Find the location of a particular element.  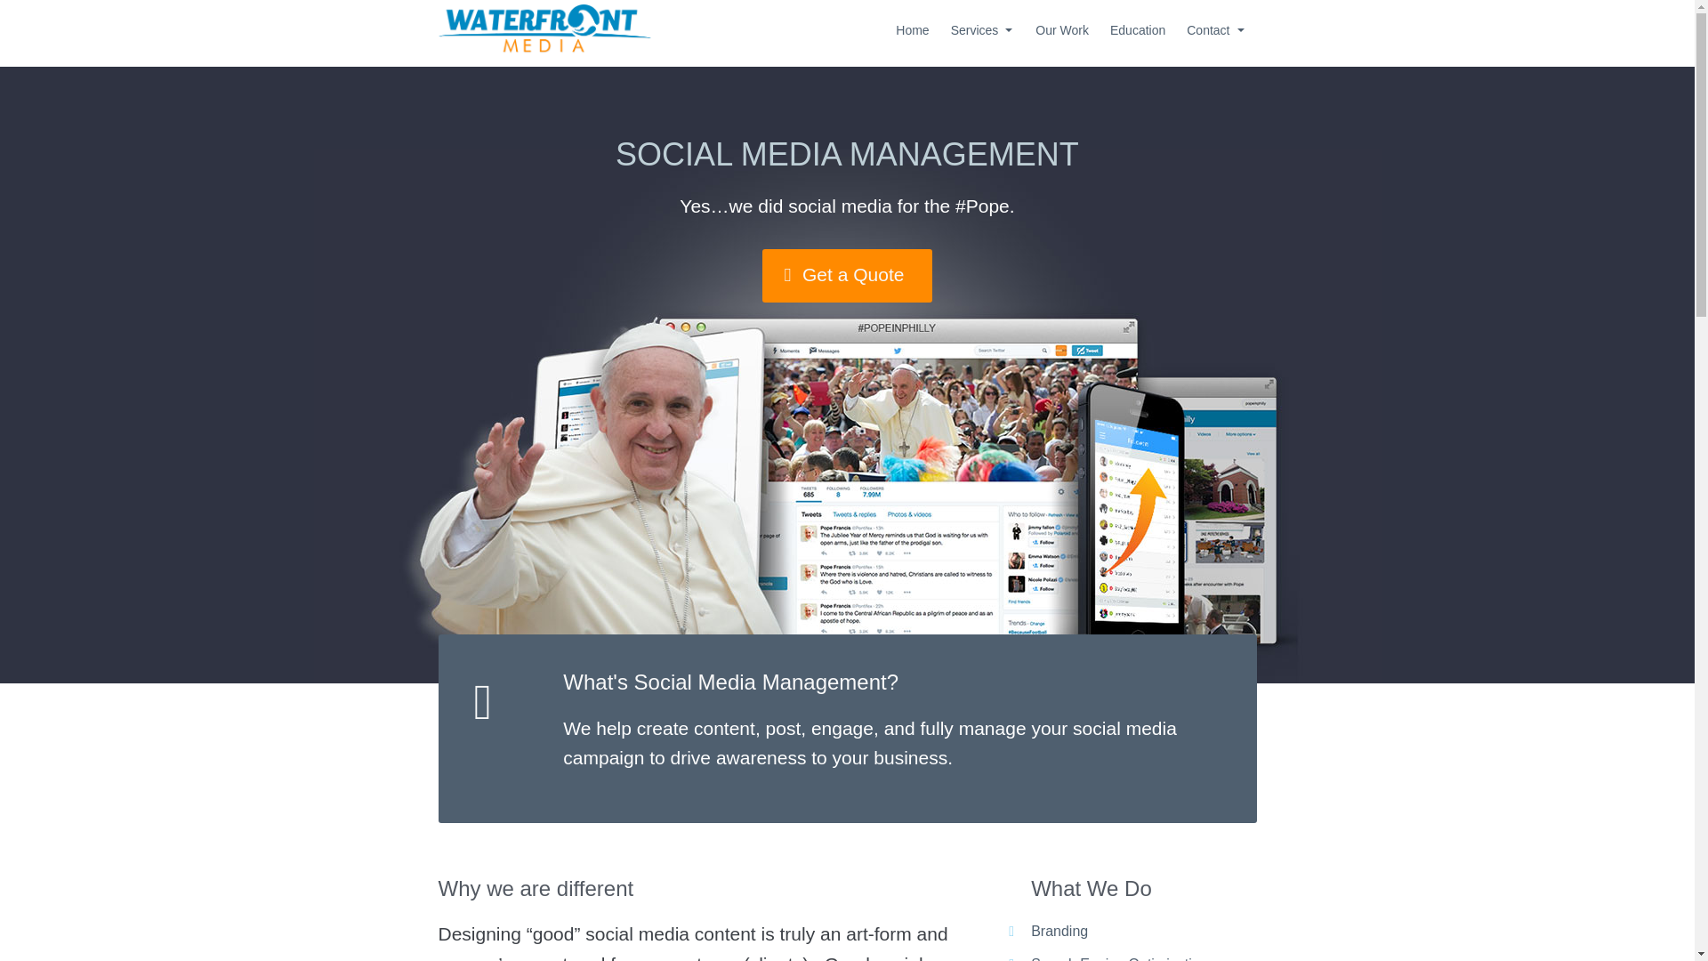

Contact is located at coordinates (1215, 30).